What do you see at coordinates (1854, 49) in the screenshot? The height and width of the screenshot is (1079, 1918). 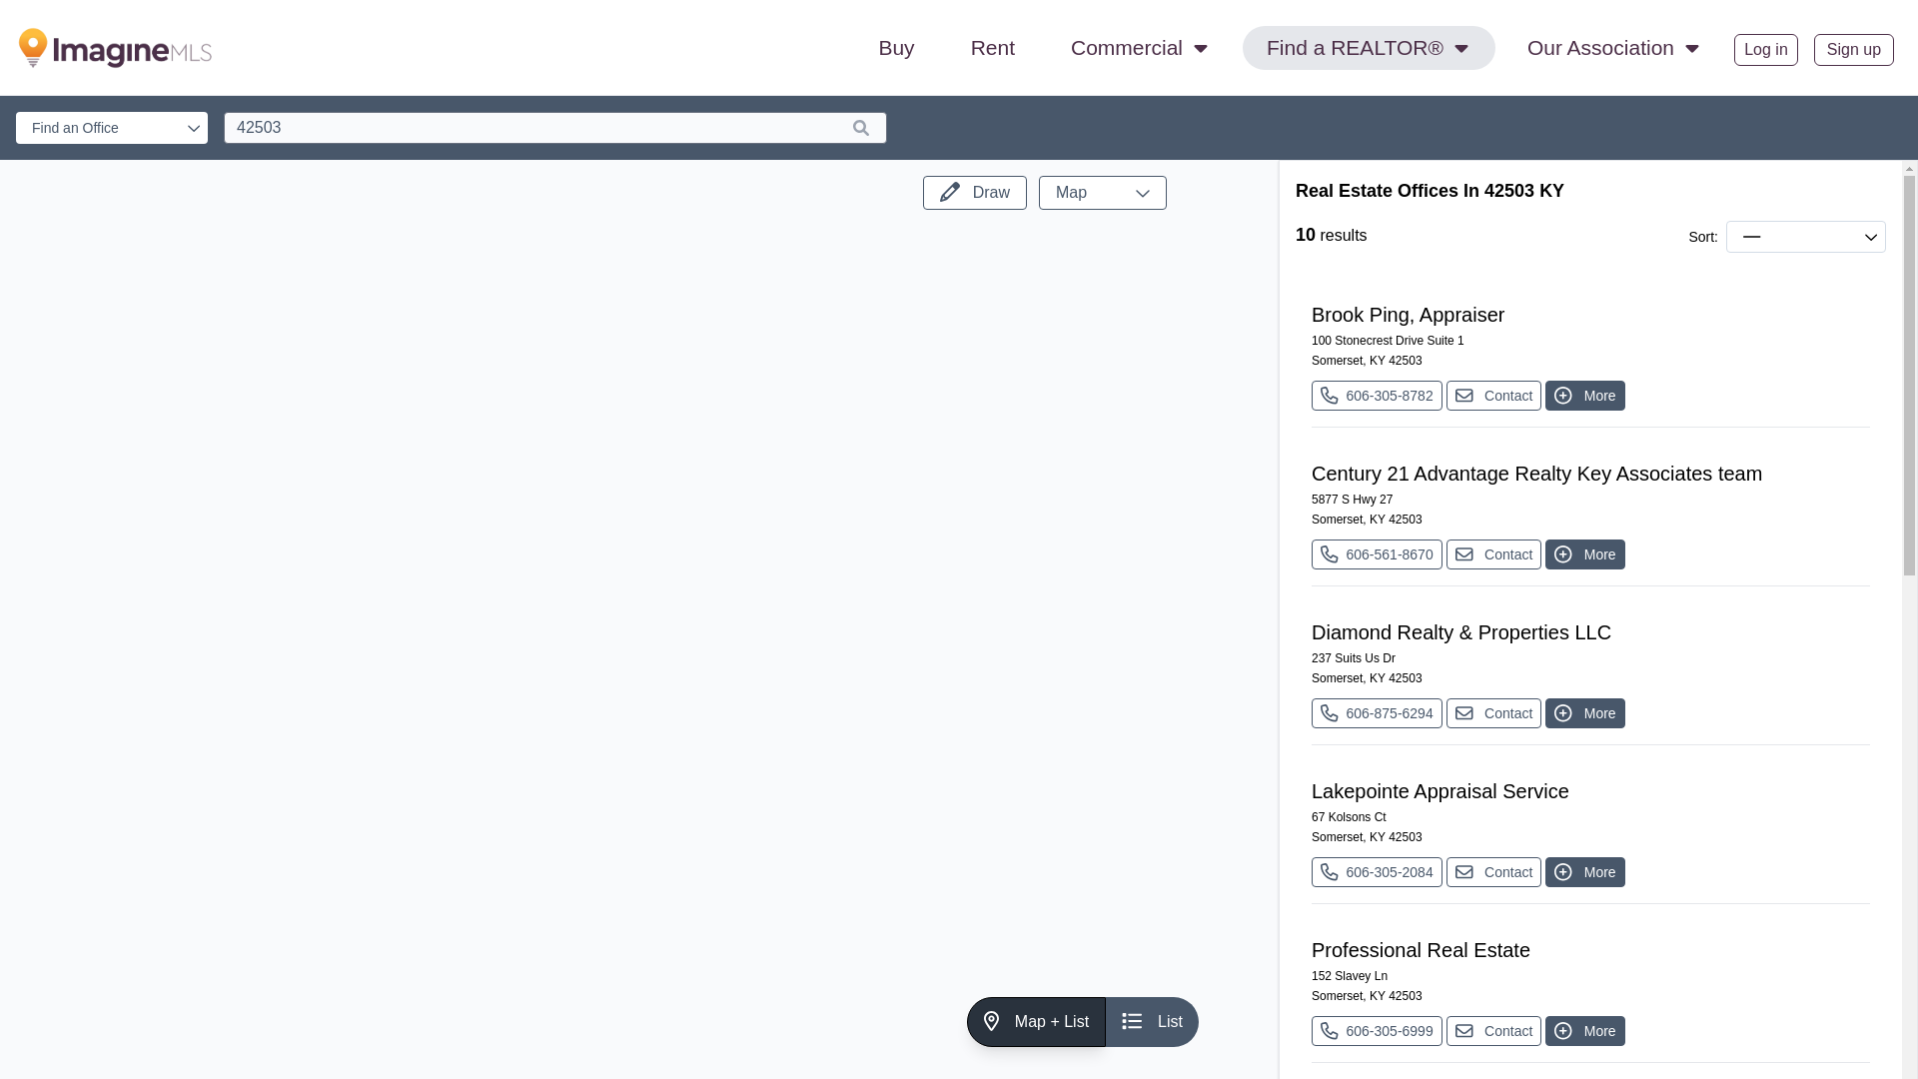 I see `Sign up` at bounding box center [1854, 49].